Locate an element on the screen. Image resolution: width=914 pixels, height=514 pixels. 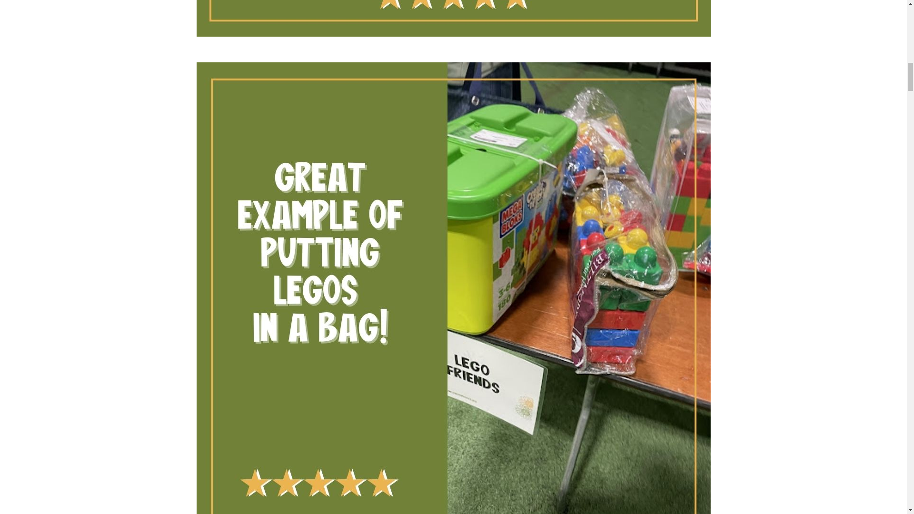
do secure is located at coordinates (453, 18).